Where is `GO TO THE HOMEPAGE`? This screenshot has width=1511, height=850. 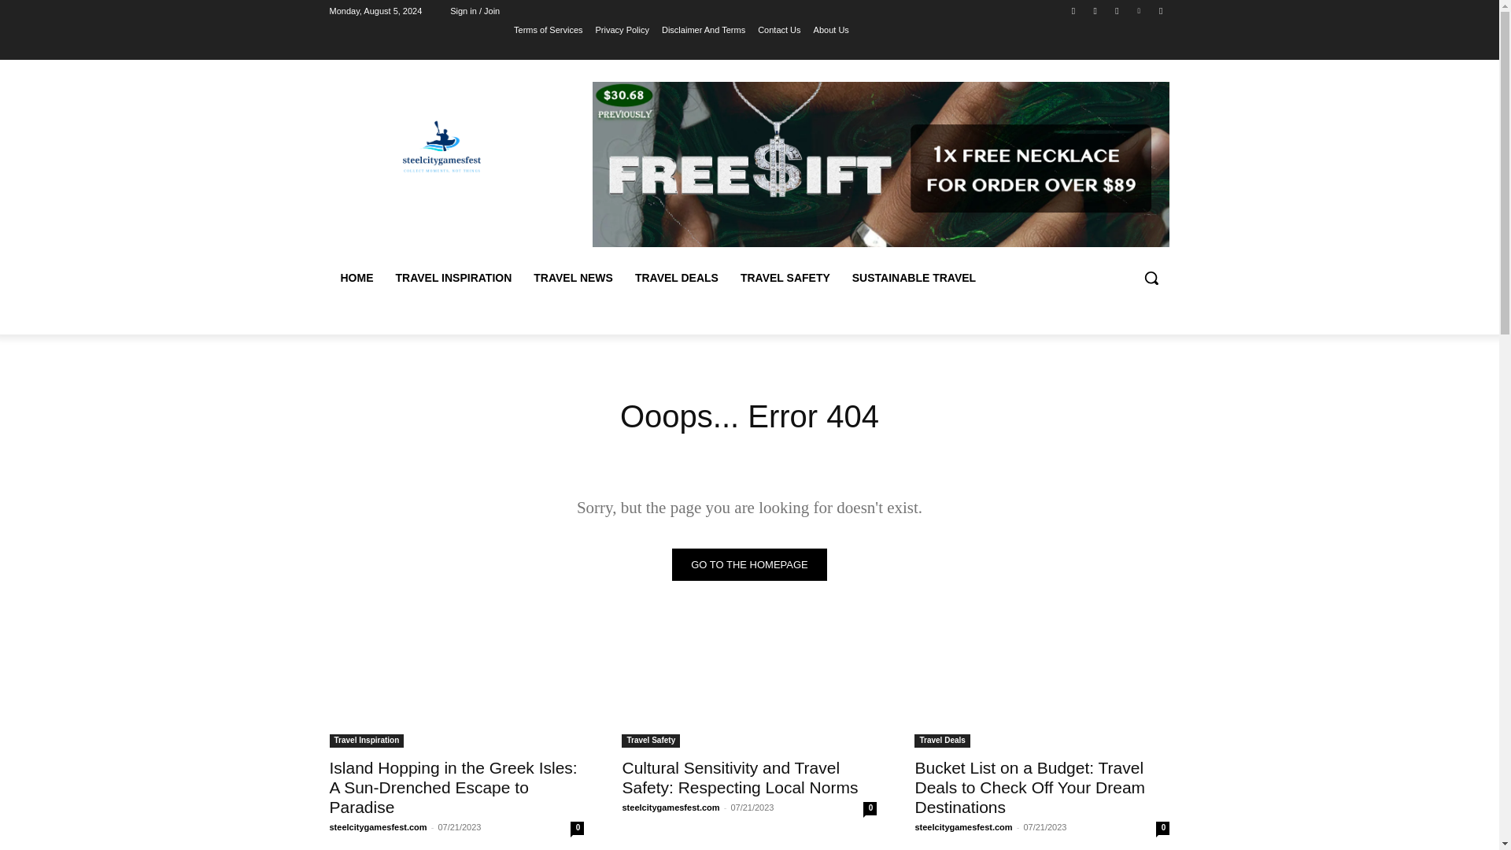
GO TO THE HOMEPAGE is located at coordinates (749, 564).